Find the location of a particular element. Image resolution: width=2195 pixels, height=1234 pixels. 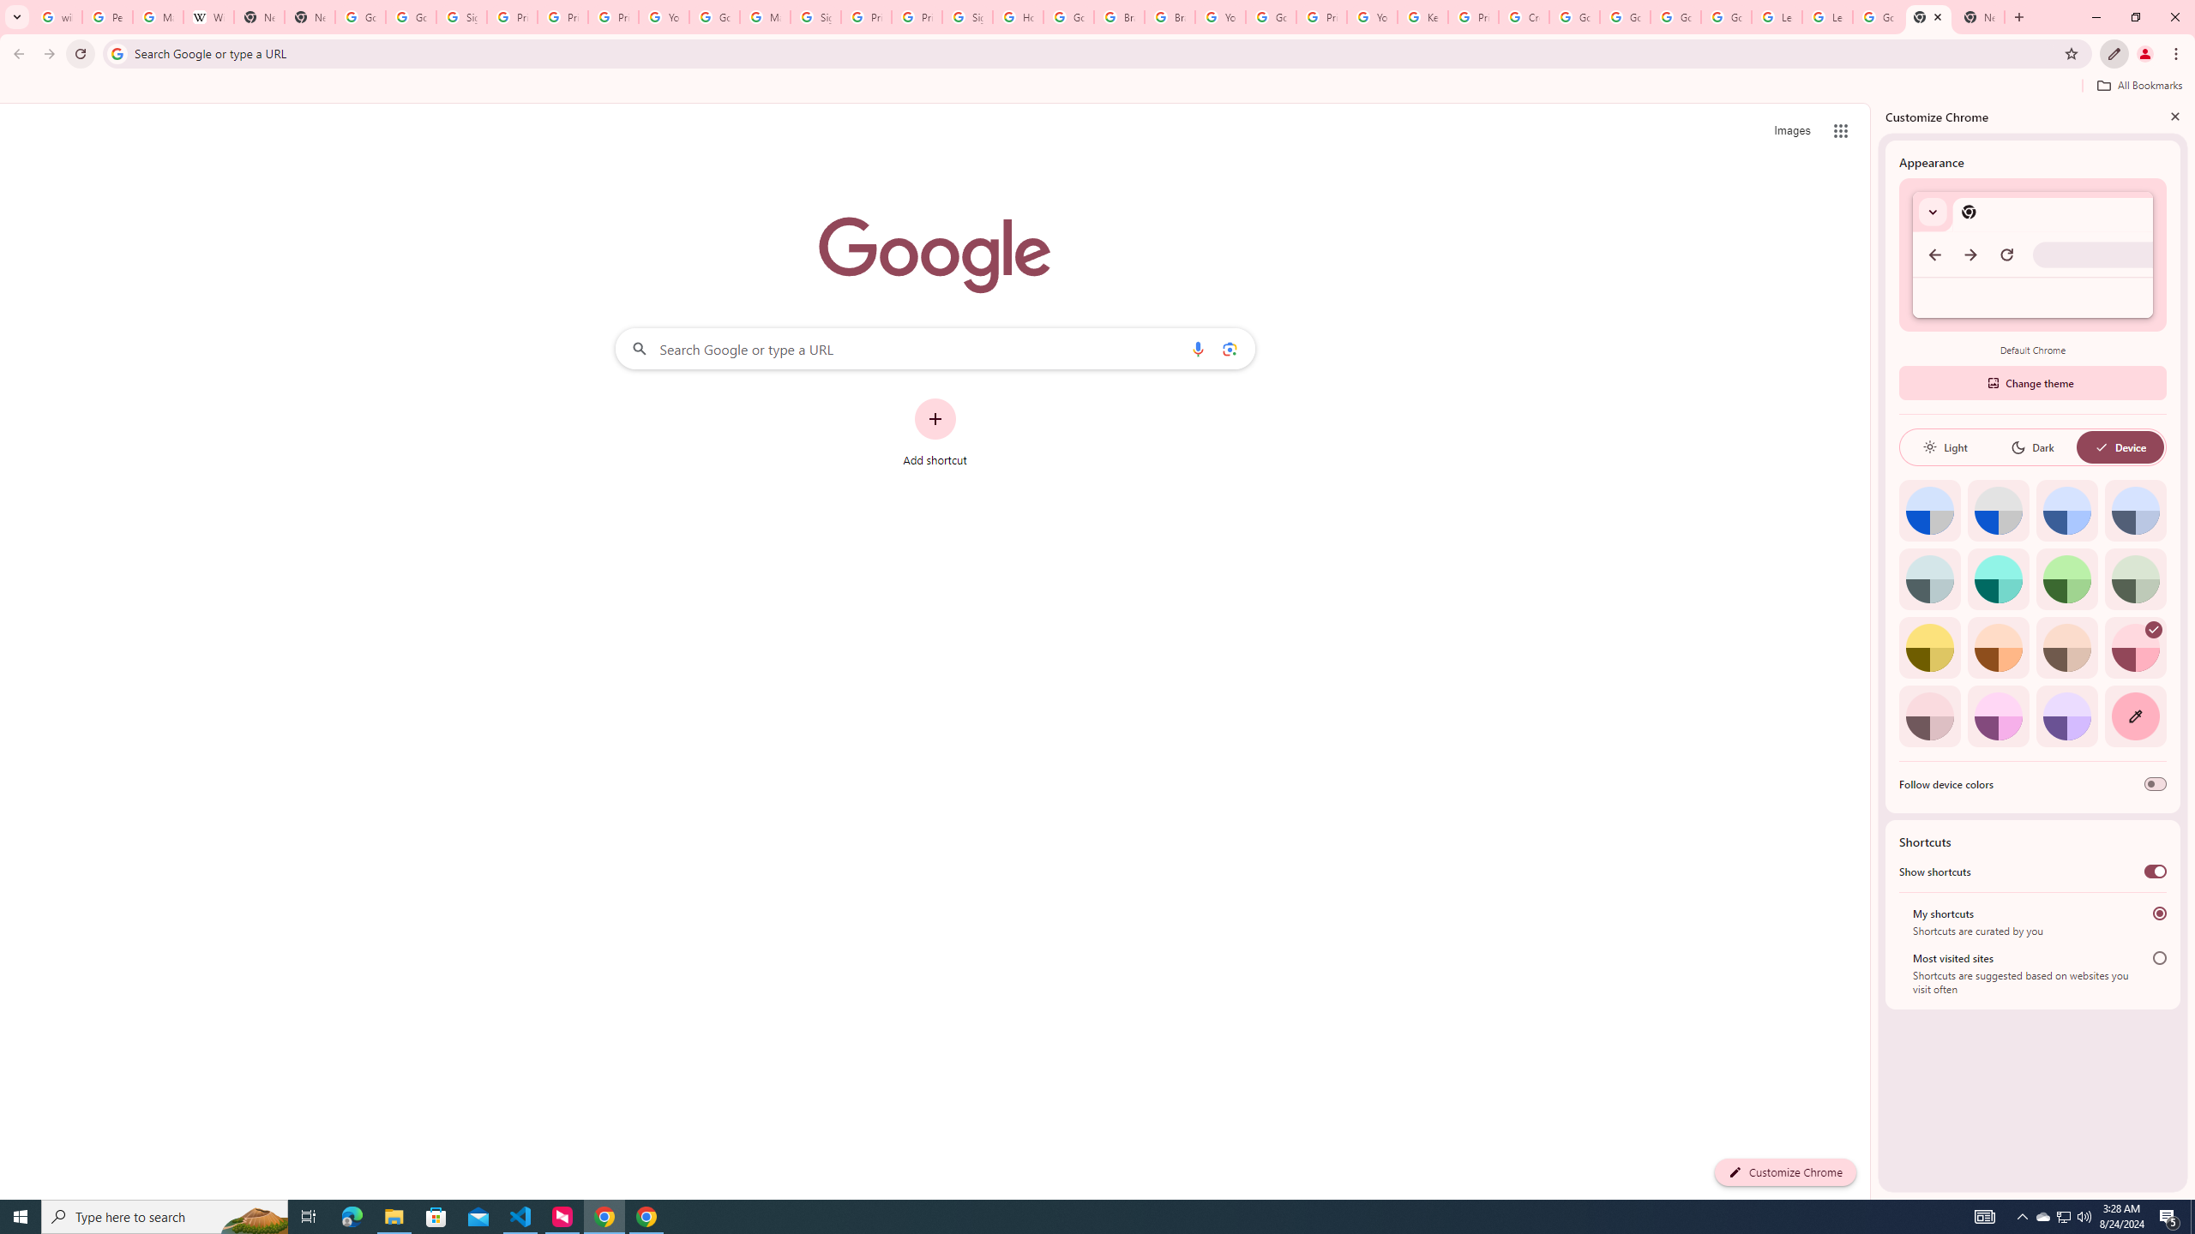

Cool grey is located at coordinates (2135, 511).